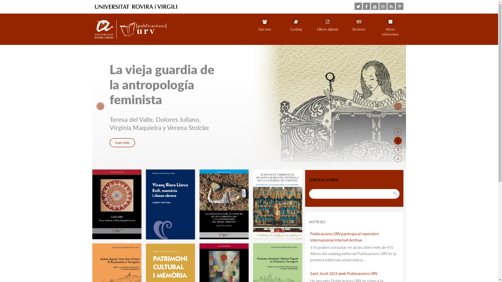 This screenshot has height=282, width=502. What do you see at coordinates (265, 28) in the screenshot?
I see `Qui som` at bounding box center [265, 28].